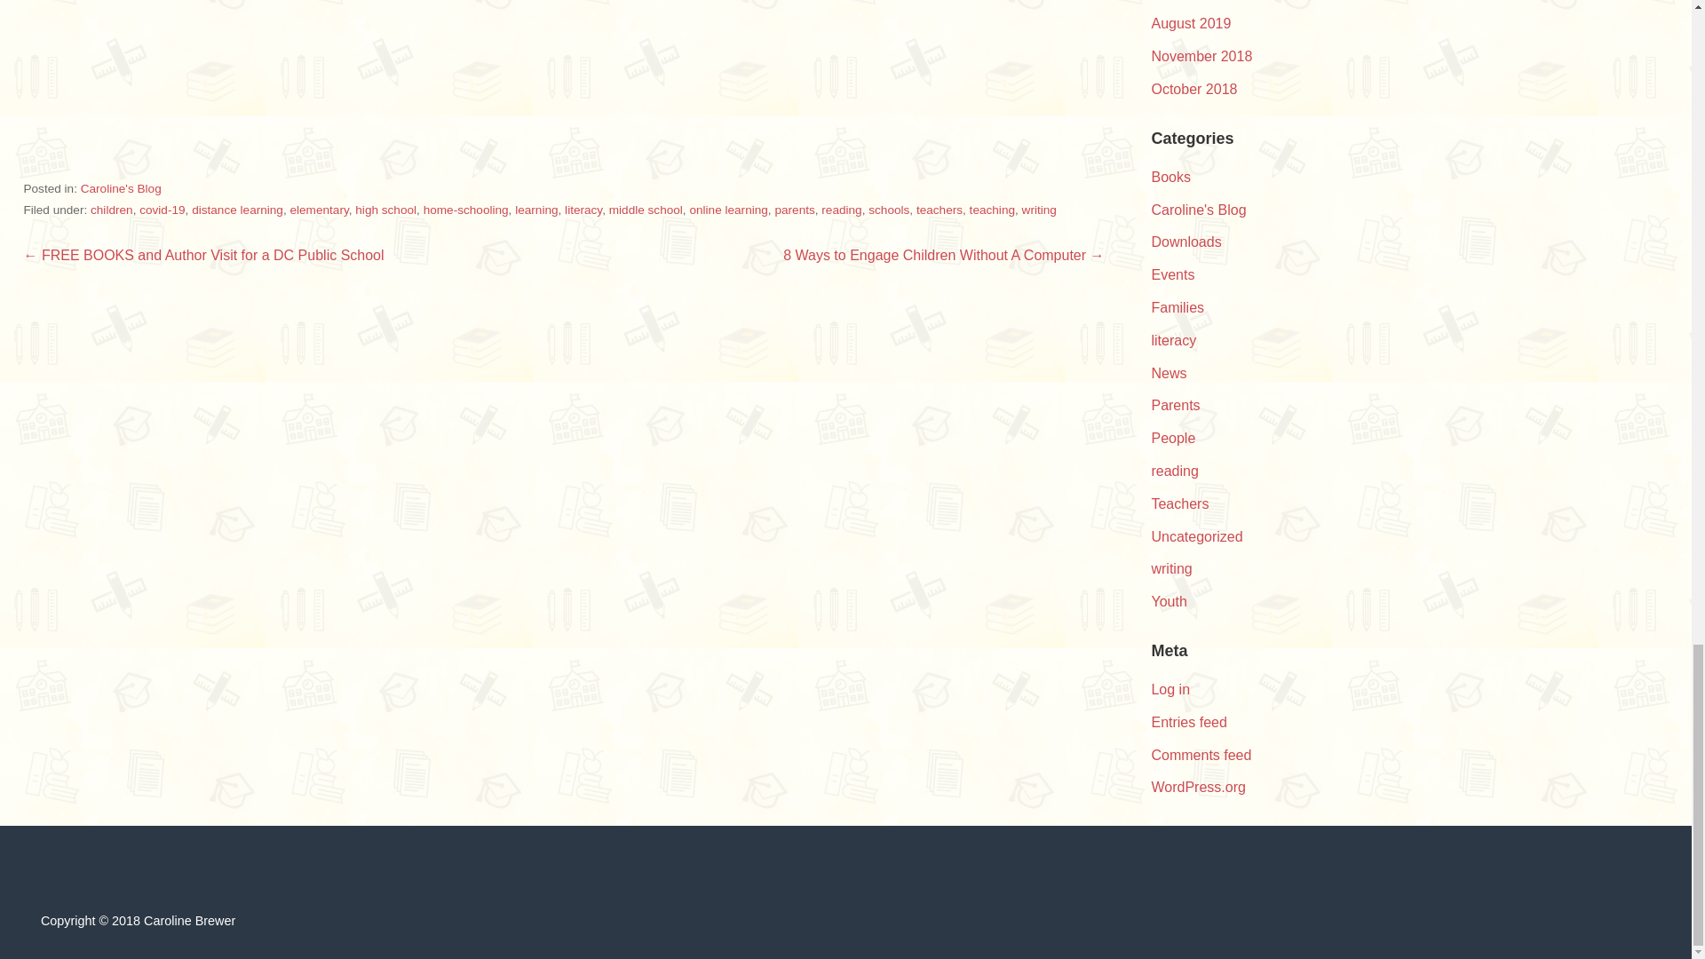 The width and height of the screenshot is (1705, 959). What do you see at coordinates (646, 210) in the screenshot?
I see `middle school` at bounding box center [646, 210].